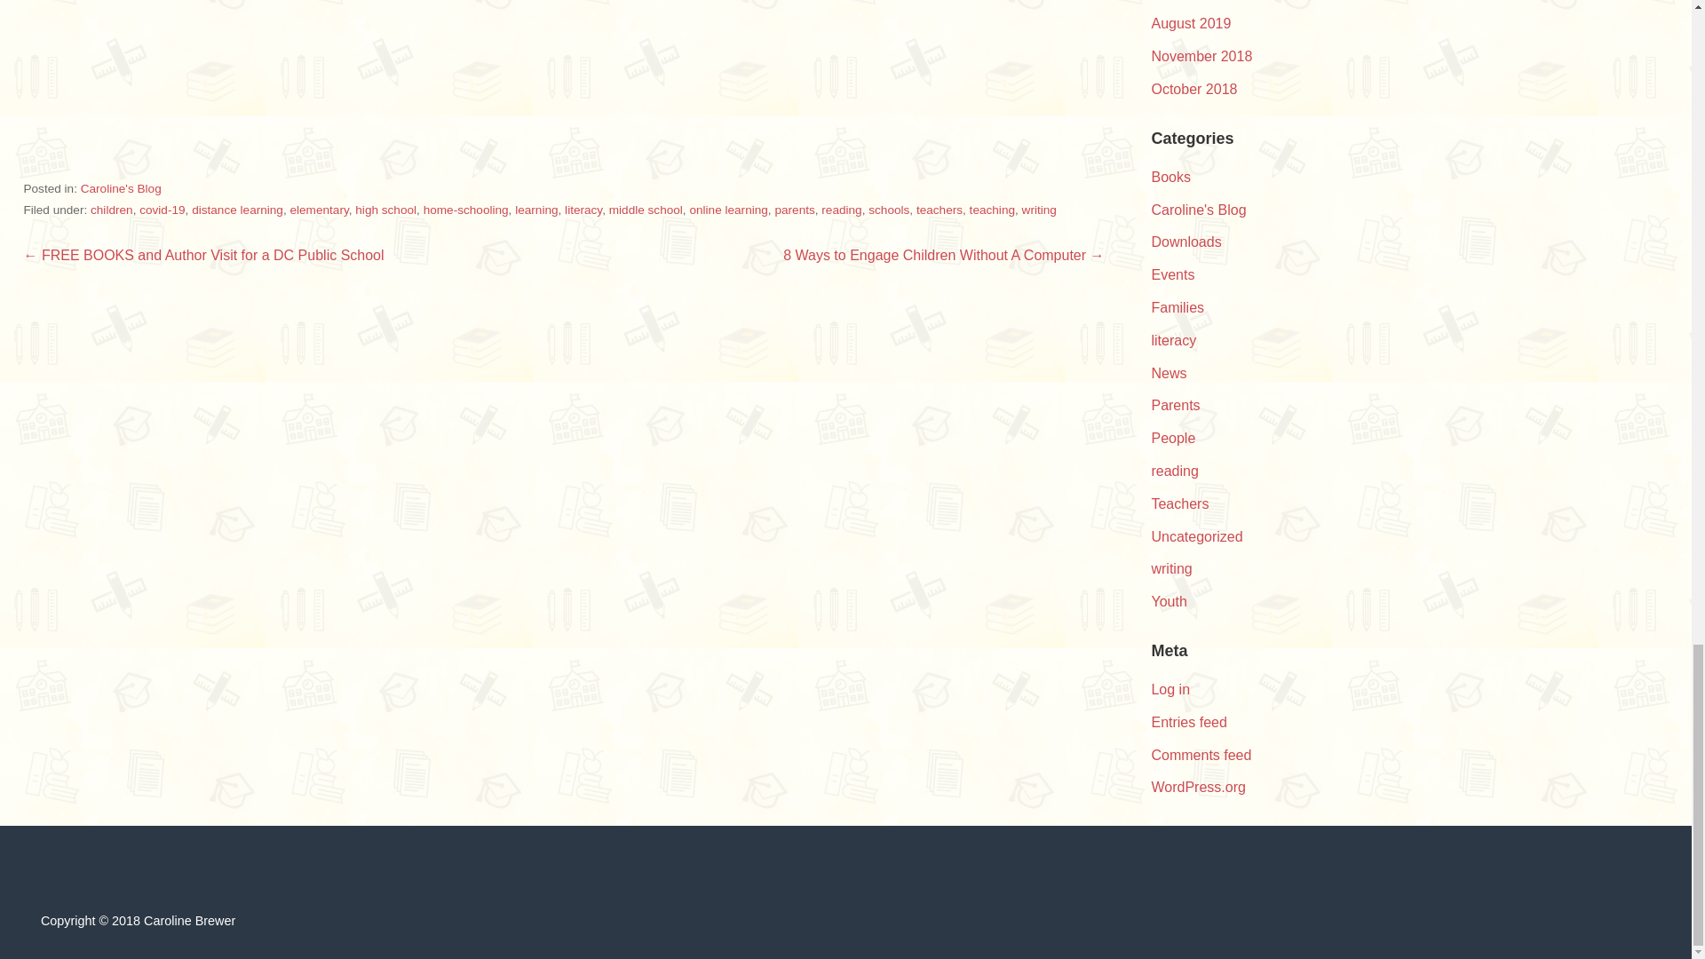 The width and height of the screenshot is (1705, 959). What do you see at coordinates (646, 210) in the screenshot?
I see `middle school` at bounding box center [646, 210].